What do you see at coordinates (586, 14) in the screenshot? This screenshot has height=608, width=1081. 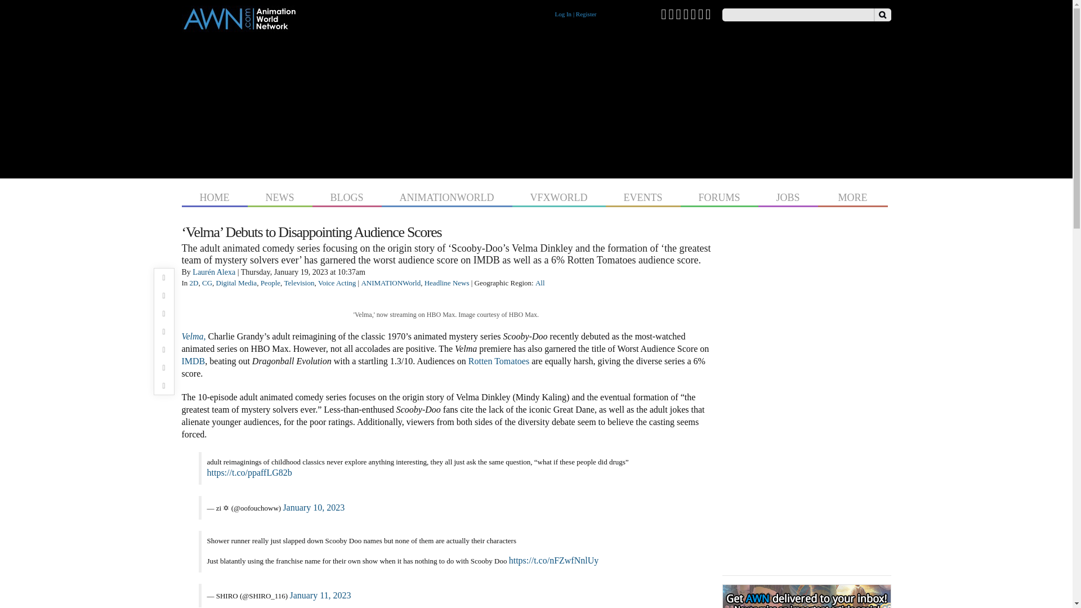 I see `Register` at bounding box center [586, 14].